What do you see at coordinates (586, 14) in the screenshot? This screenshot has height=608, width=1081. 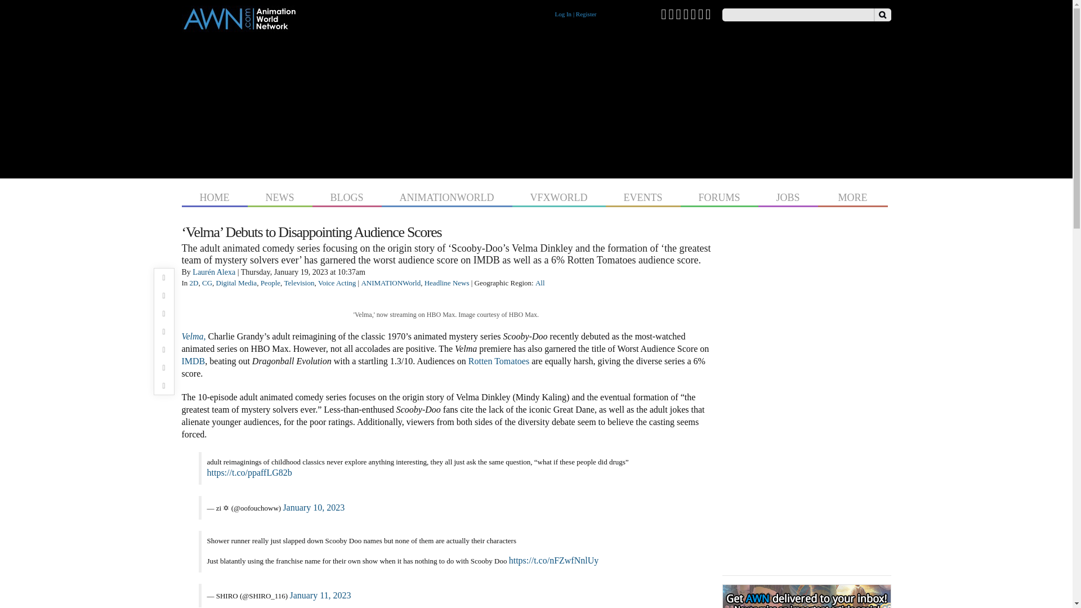 I see `Register` at bounding box center [586, 14].